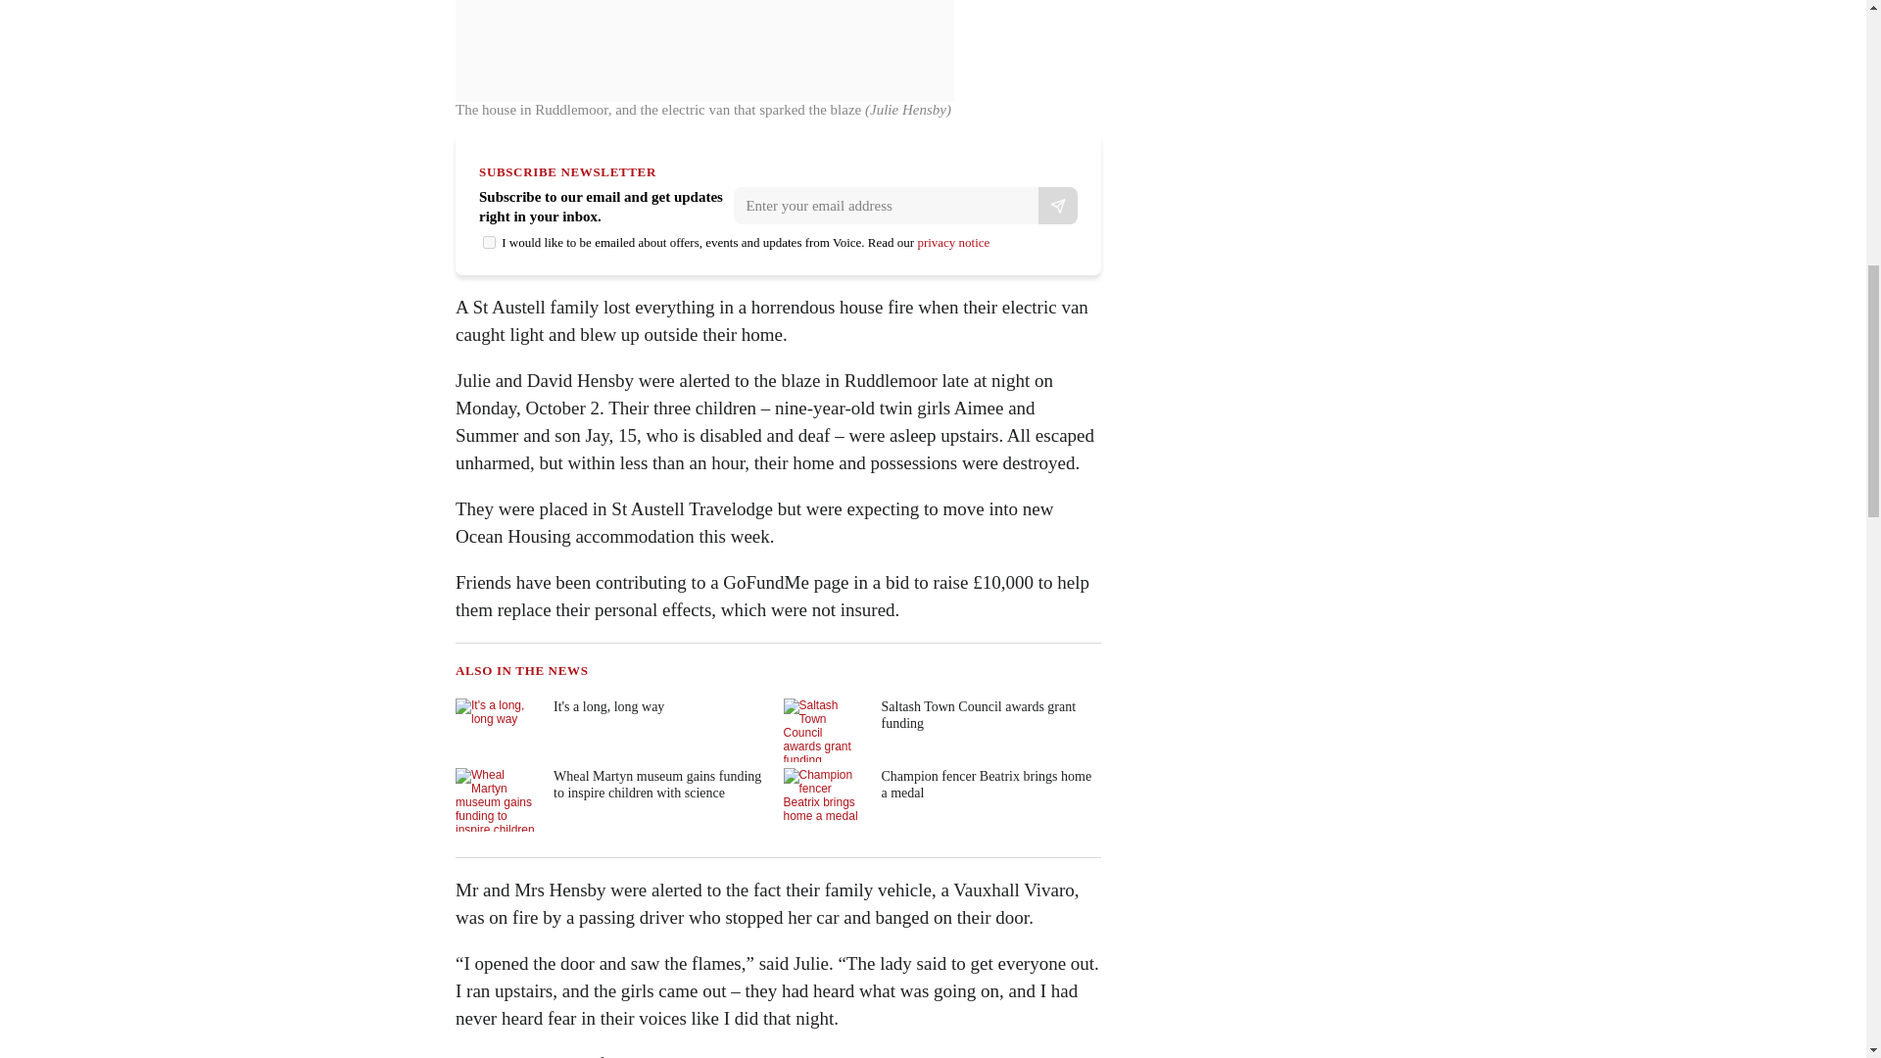  I want to click on privacy notice, so click(952, 241).